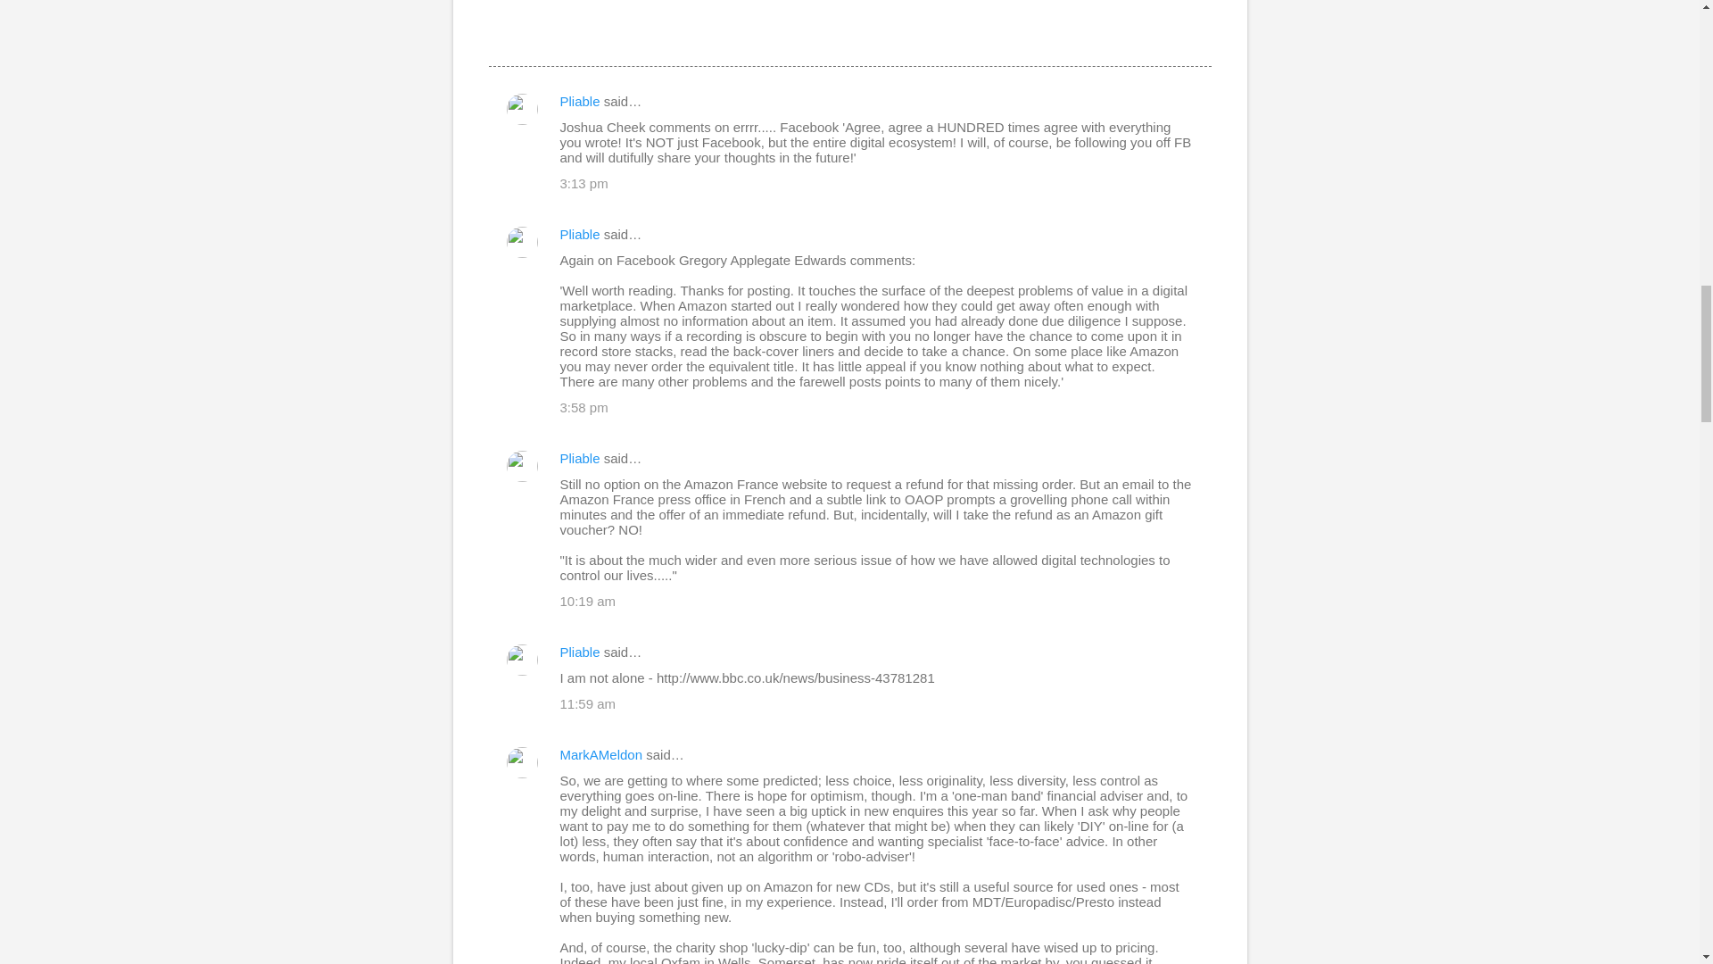 The width and height of the screenshot is (1713, 964). I want to click on 3:13 pm, so click(583, 182).